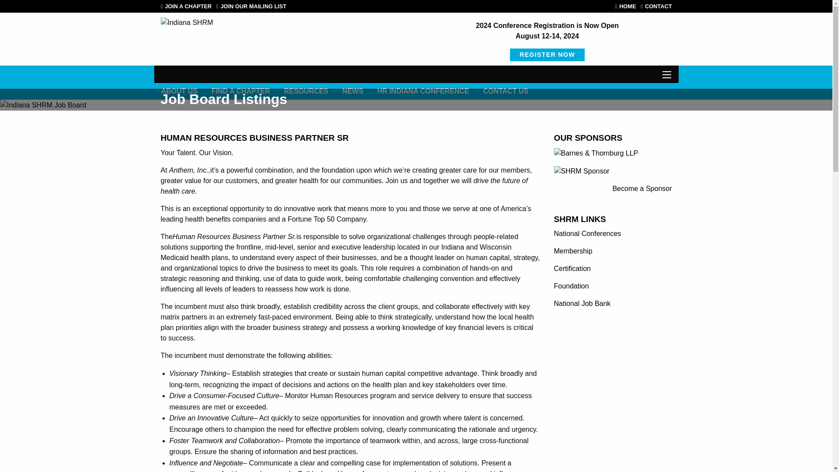 This screenshot has height=472, width=839. I want to click on Indiana SHRM Board, so click(43, 105).